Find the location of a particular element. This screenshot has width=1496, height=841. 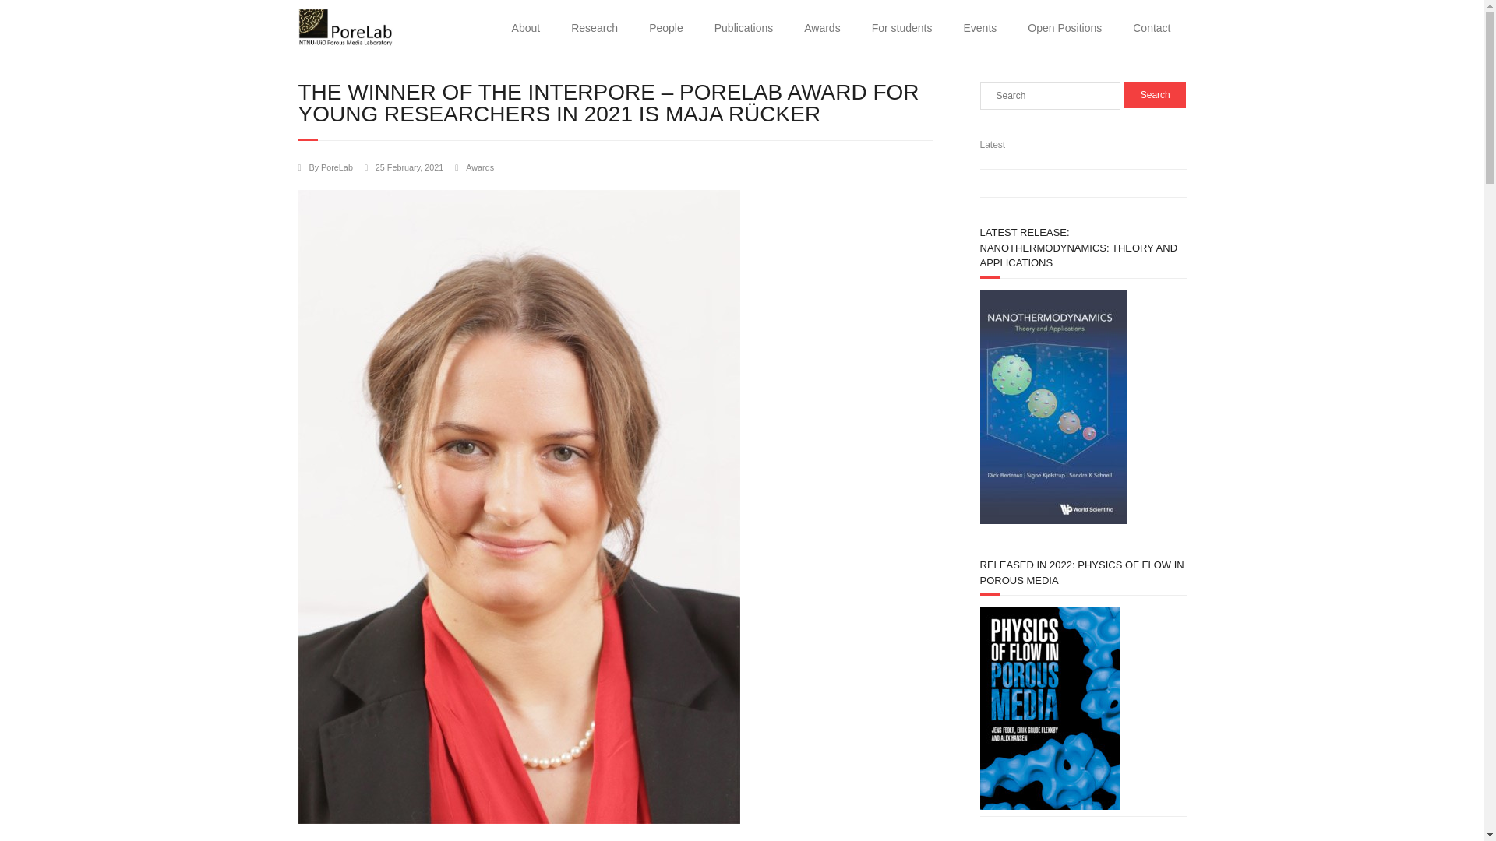

Awards is located at coordinates (821, 29).